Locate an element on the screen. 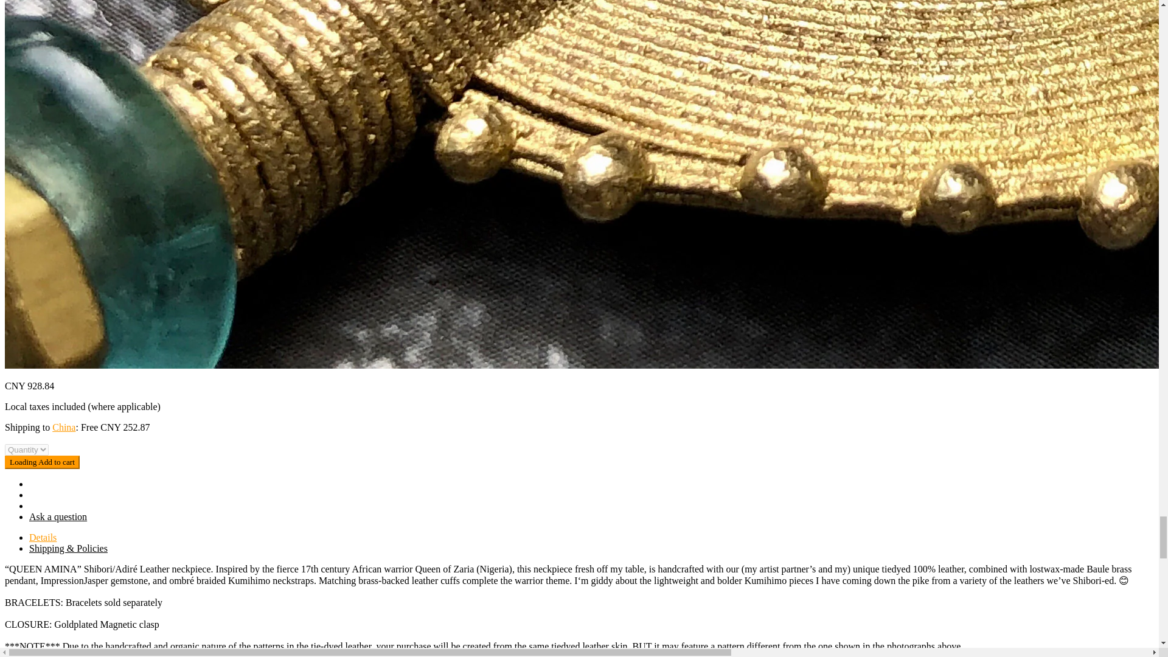  China is located at coordinates (64, 427).